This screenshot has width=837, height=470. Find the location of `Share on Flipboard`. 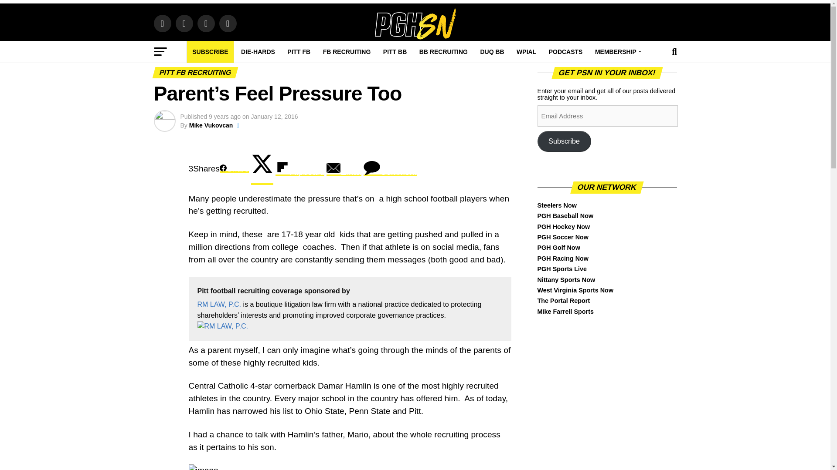

Share on Flipboard is located at coordinates (300, 169).